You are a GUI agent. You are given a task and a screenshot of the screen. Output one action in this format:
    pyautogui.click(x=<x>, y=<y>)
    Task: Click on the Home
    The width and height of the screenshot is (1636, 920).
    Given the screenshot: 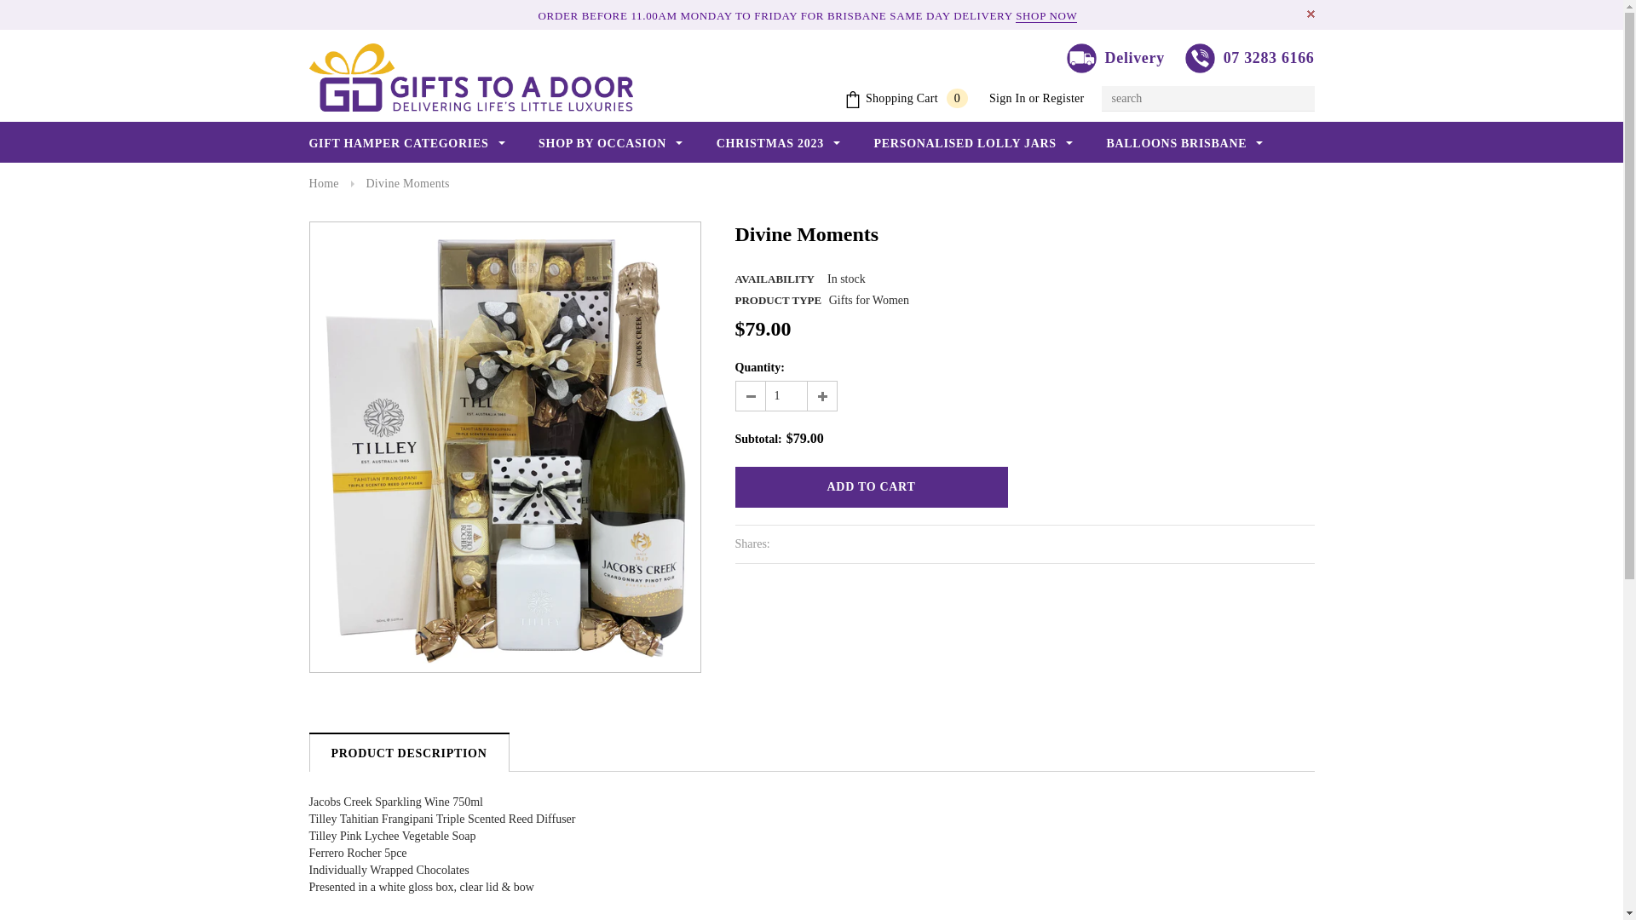 What is the action you would take?
    pyautogui.click(x=324, y=184)
    